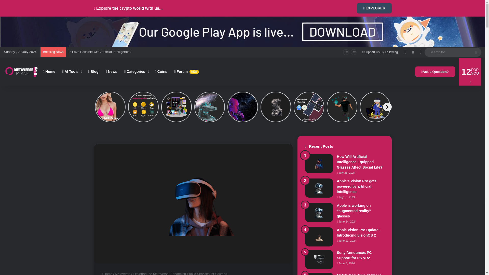 The height and width of the screenshot is (275, 489). What do you see at coordinates (380, 52) in the screenshot?
I see `Support Us By Following` at bounding box center [380, 52].